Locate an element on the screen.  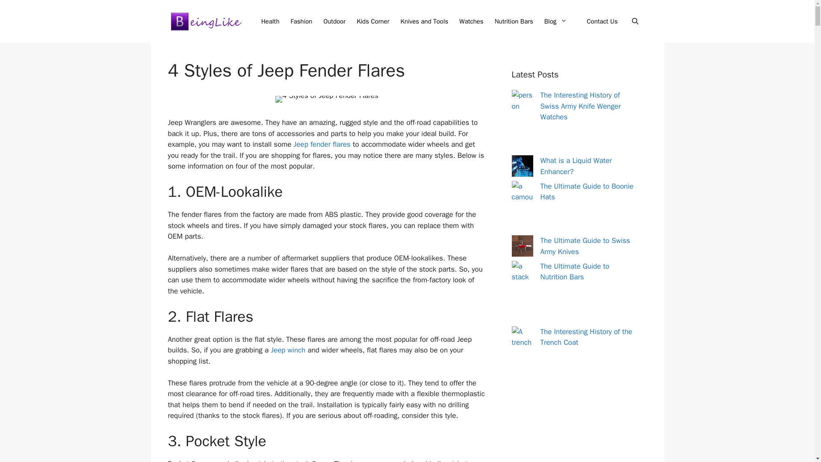
Knives and Tools is located at coordinates (424, 21).